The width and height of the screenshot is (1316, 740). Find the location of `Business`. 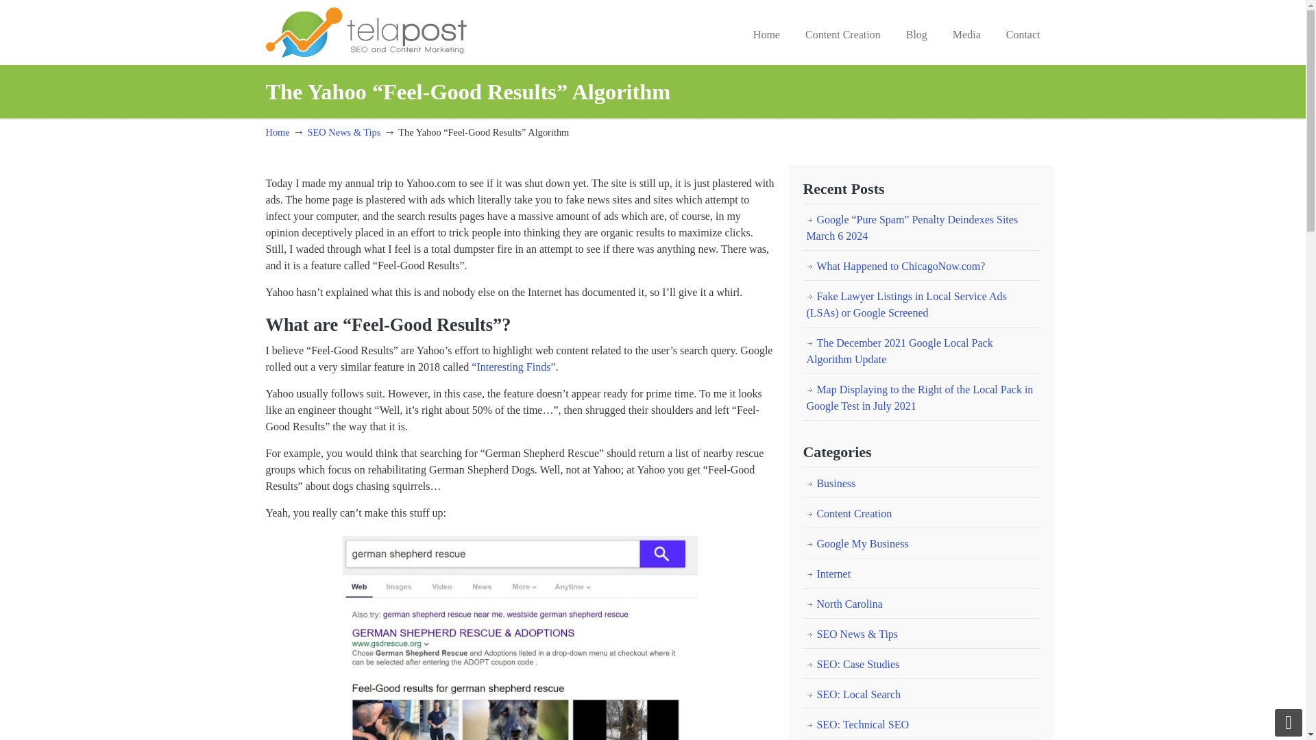

Business is located at coordinates (921, 483).